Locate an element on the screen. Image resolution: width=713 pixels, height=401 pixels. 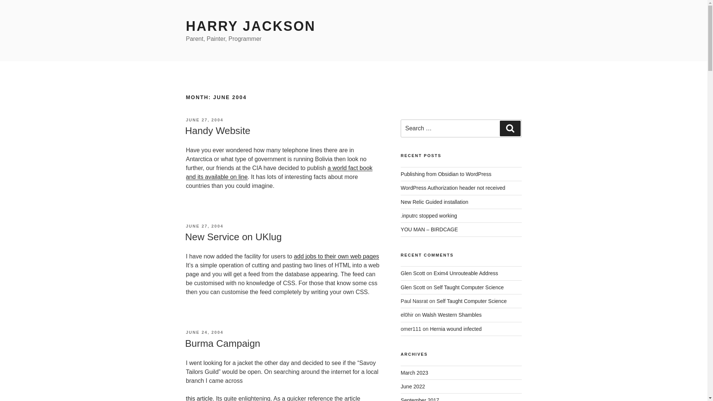
New Service on UKlug is located at coordinates (233, 237).